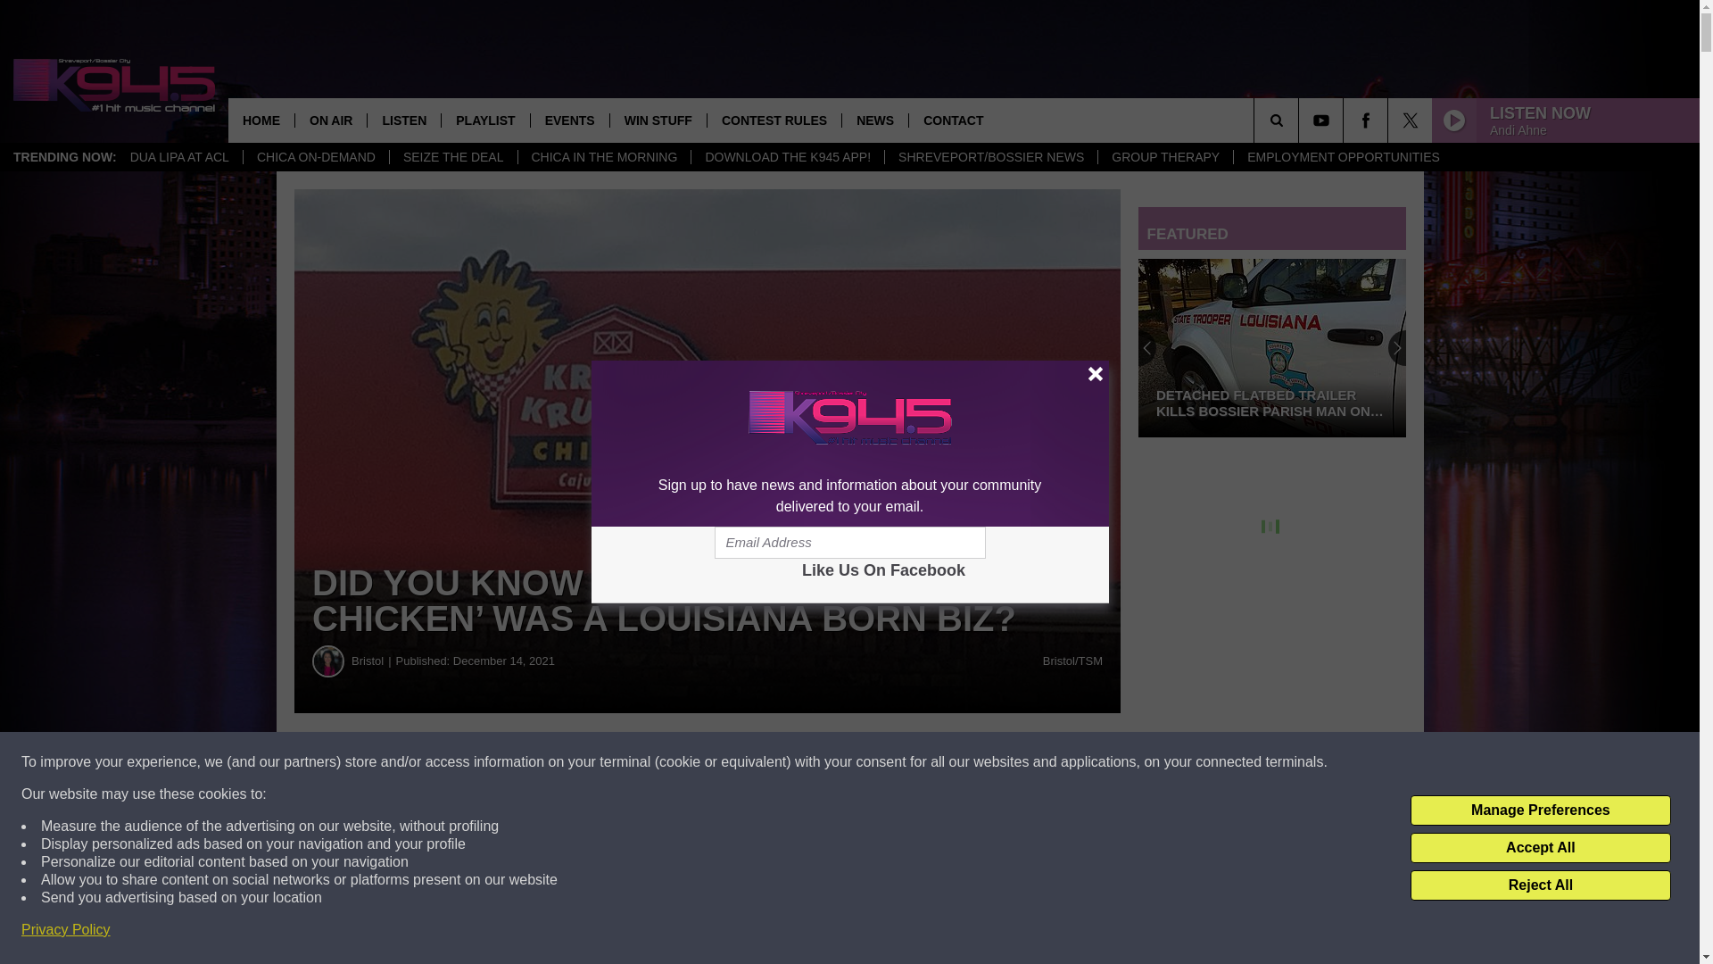 Image resolution: width=1713 pixels, height=964 pixels. Describe the element at coordinates (261, 120) in the screenshot. I see `HOME` at that location.